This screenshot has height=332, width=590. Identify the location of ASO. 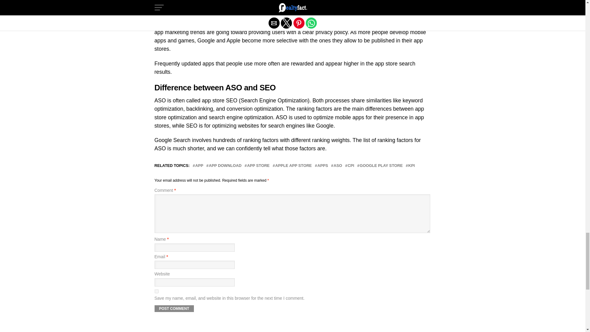
(338, 166).